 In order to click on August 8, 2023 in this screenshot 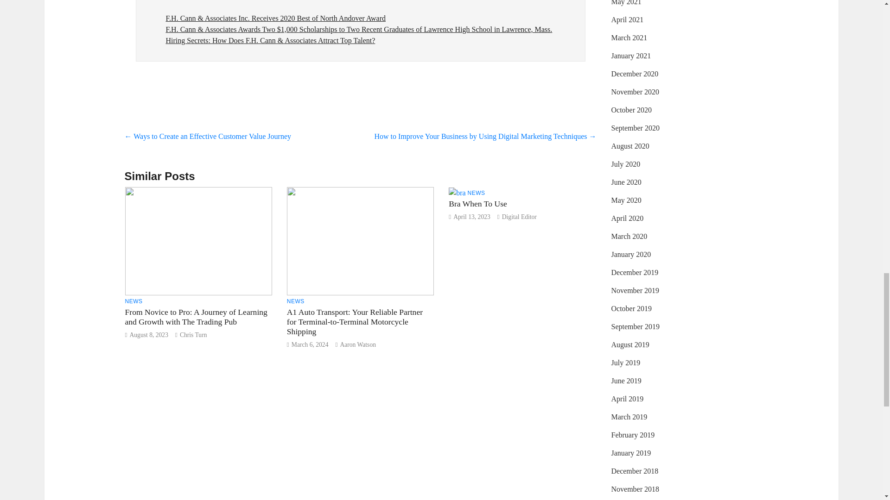, I will do `click(148, 335)`.